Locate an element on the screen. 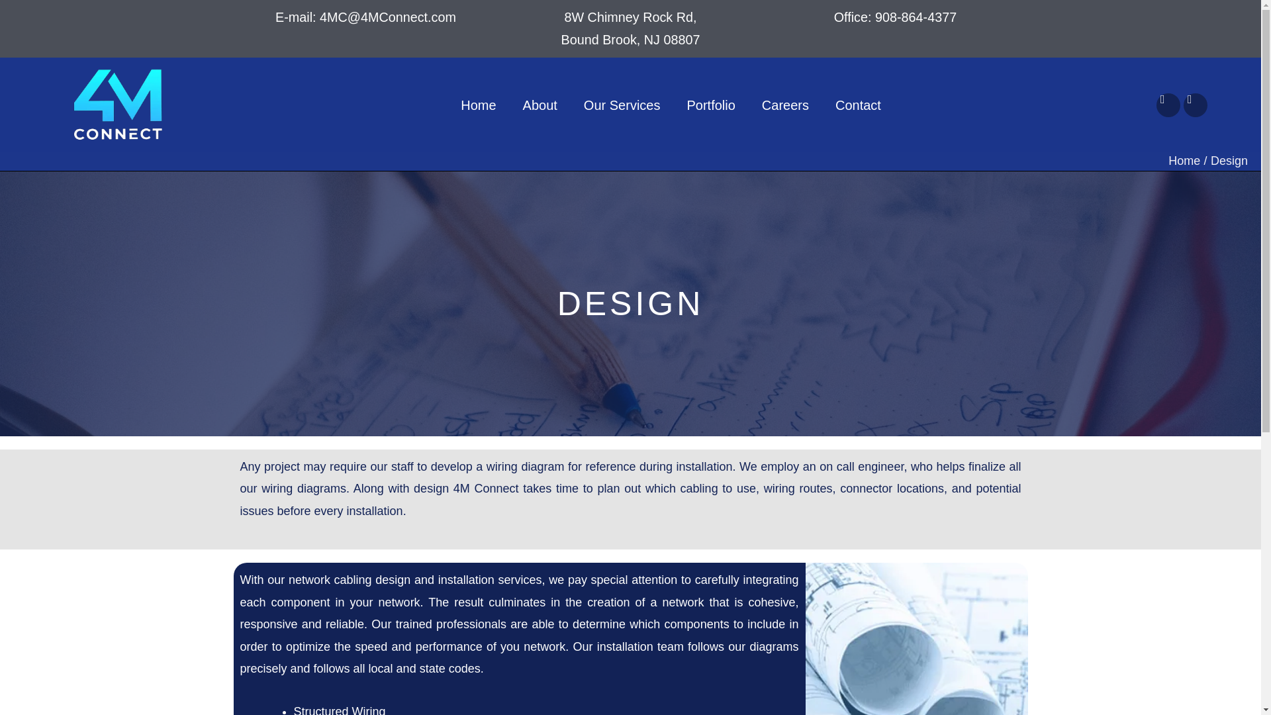  Home is located at coordinates (478, 105).